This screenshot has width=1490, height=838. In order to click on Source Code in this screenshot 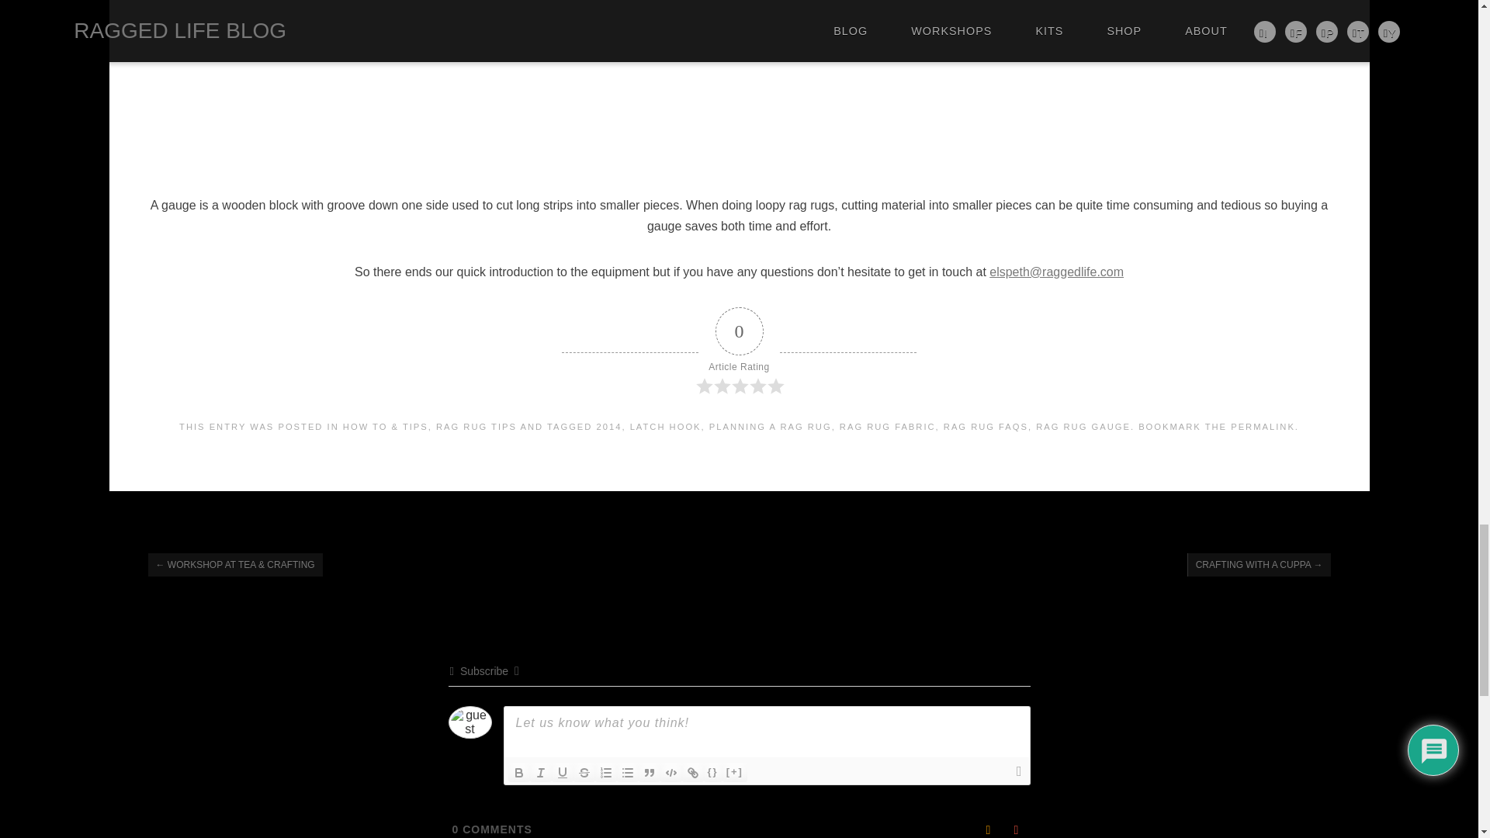, I will do `click(712, 772)`.